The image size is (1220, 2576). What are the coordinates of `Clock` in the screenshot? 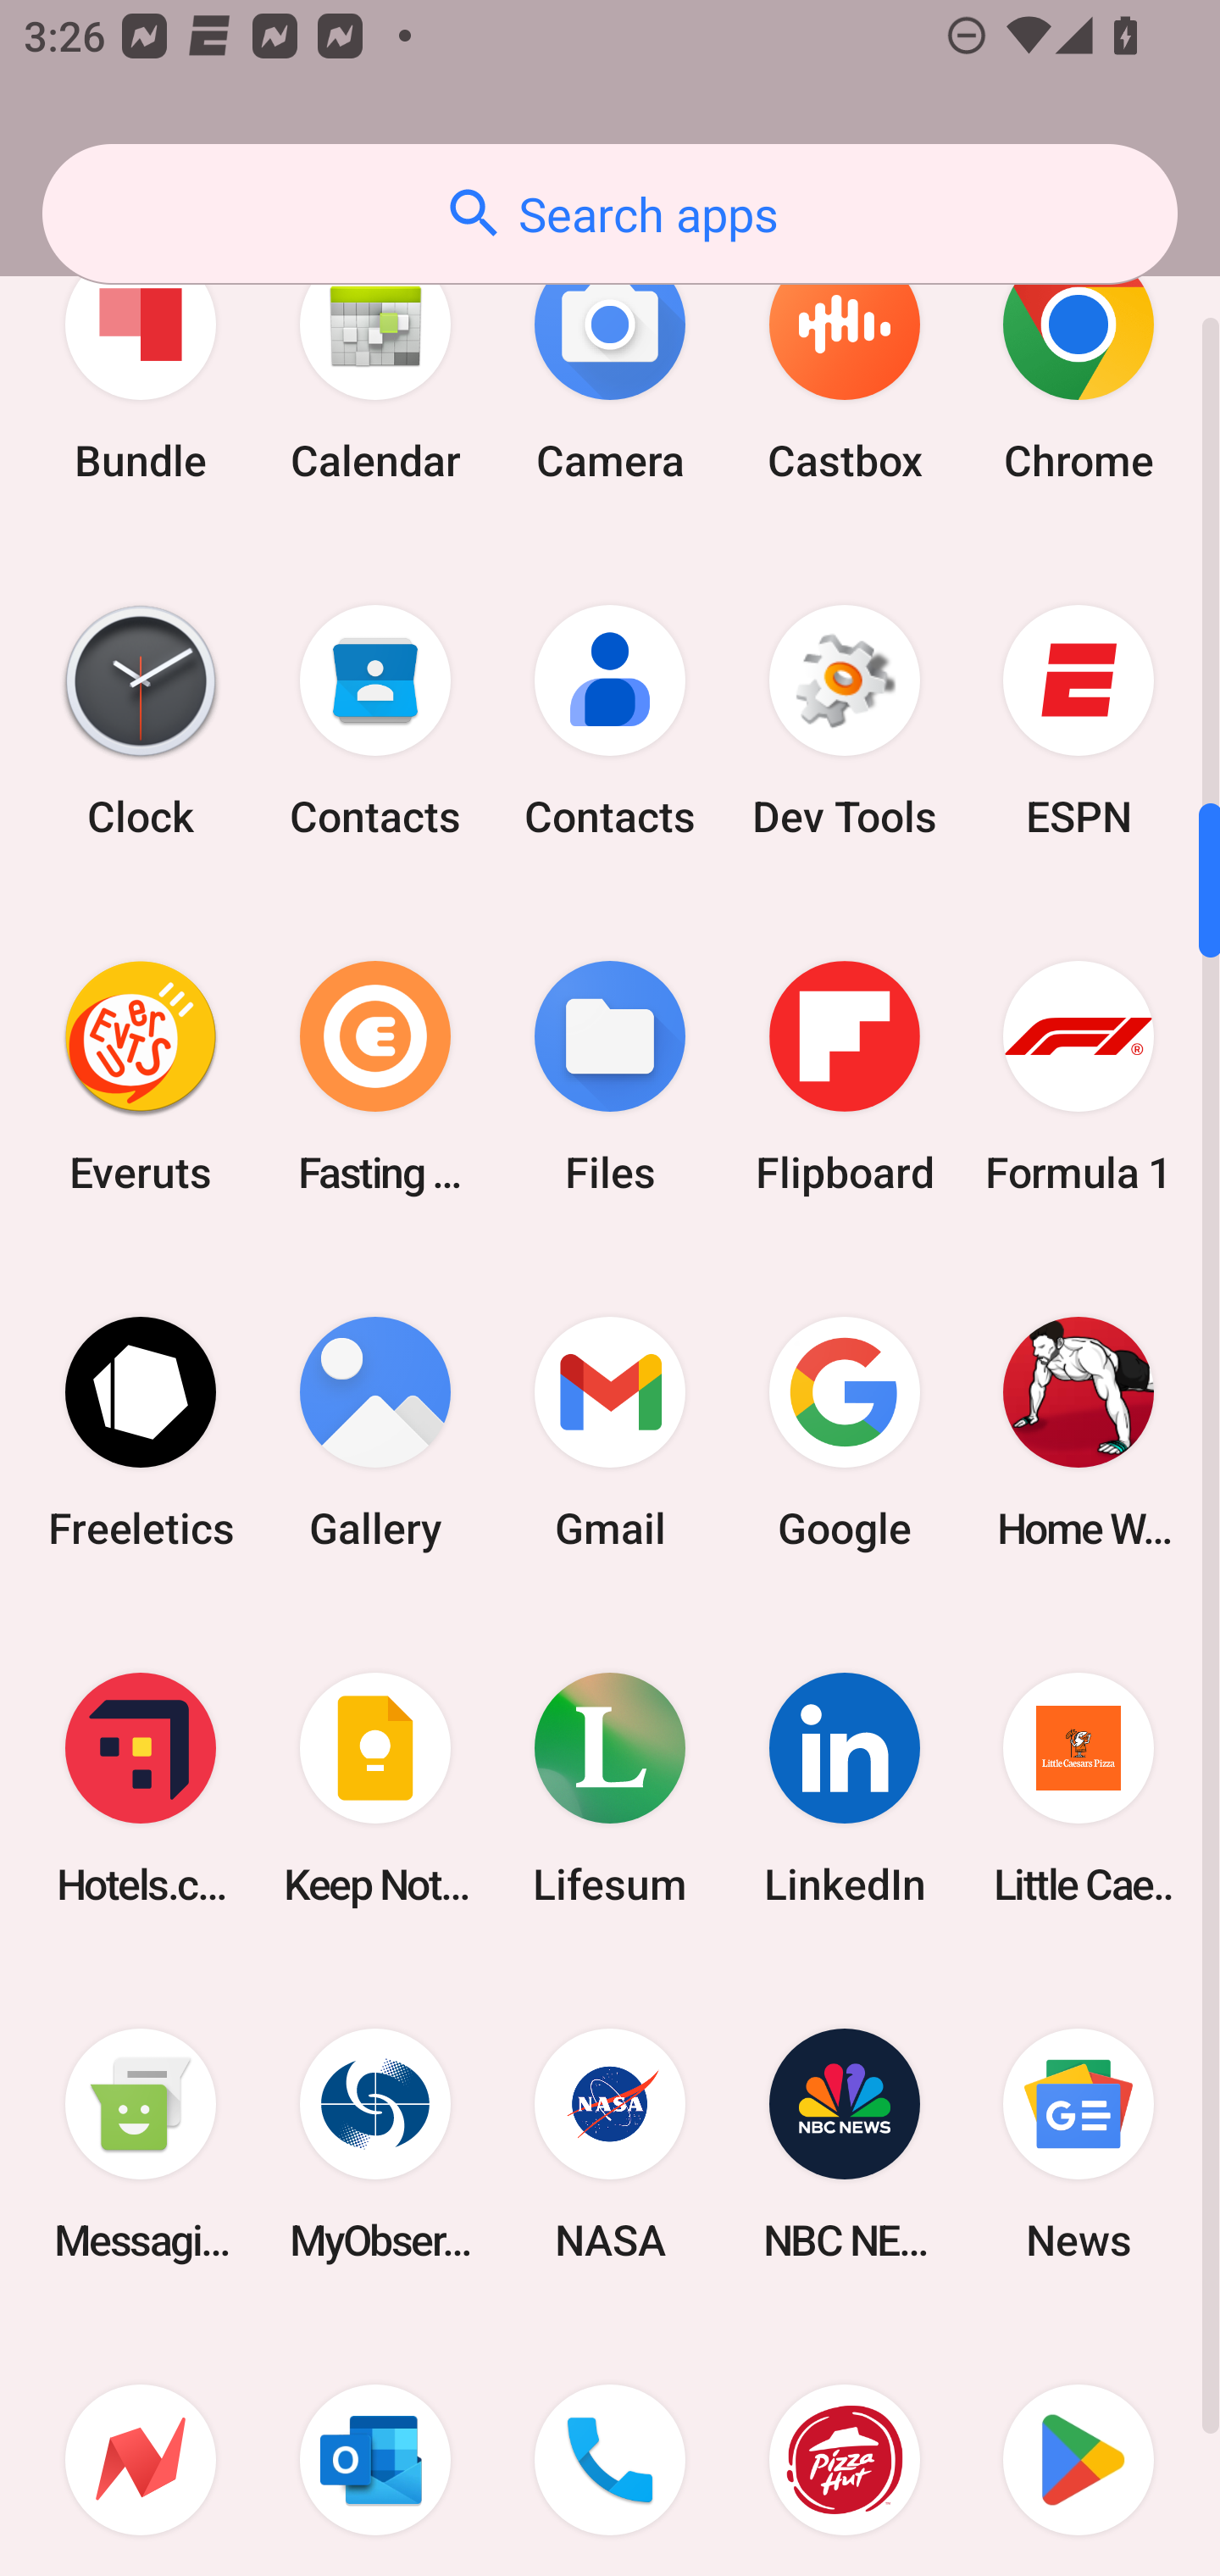 It's located at (141, 720).